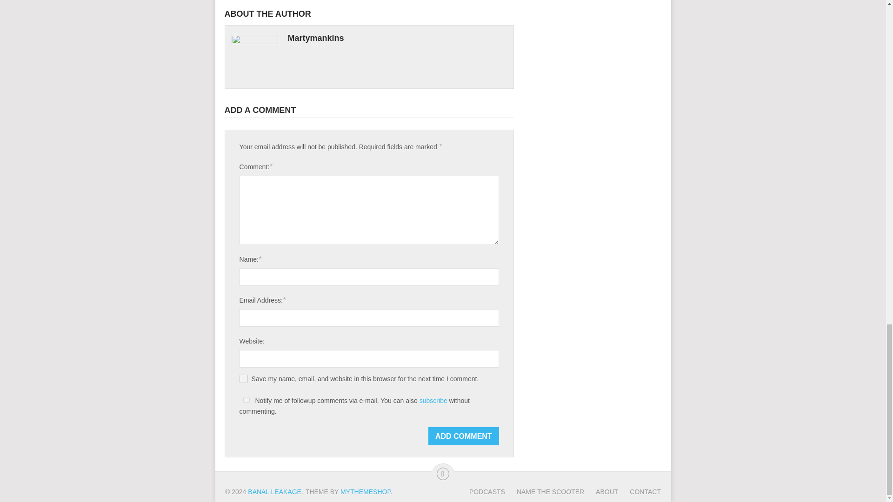 The image size is (893, 502). I want to click on MYTHEMESHOP, so click(366, 491).